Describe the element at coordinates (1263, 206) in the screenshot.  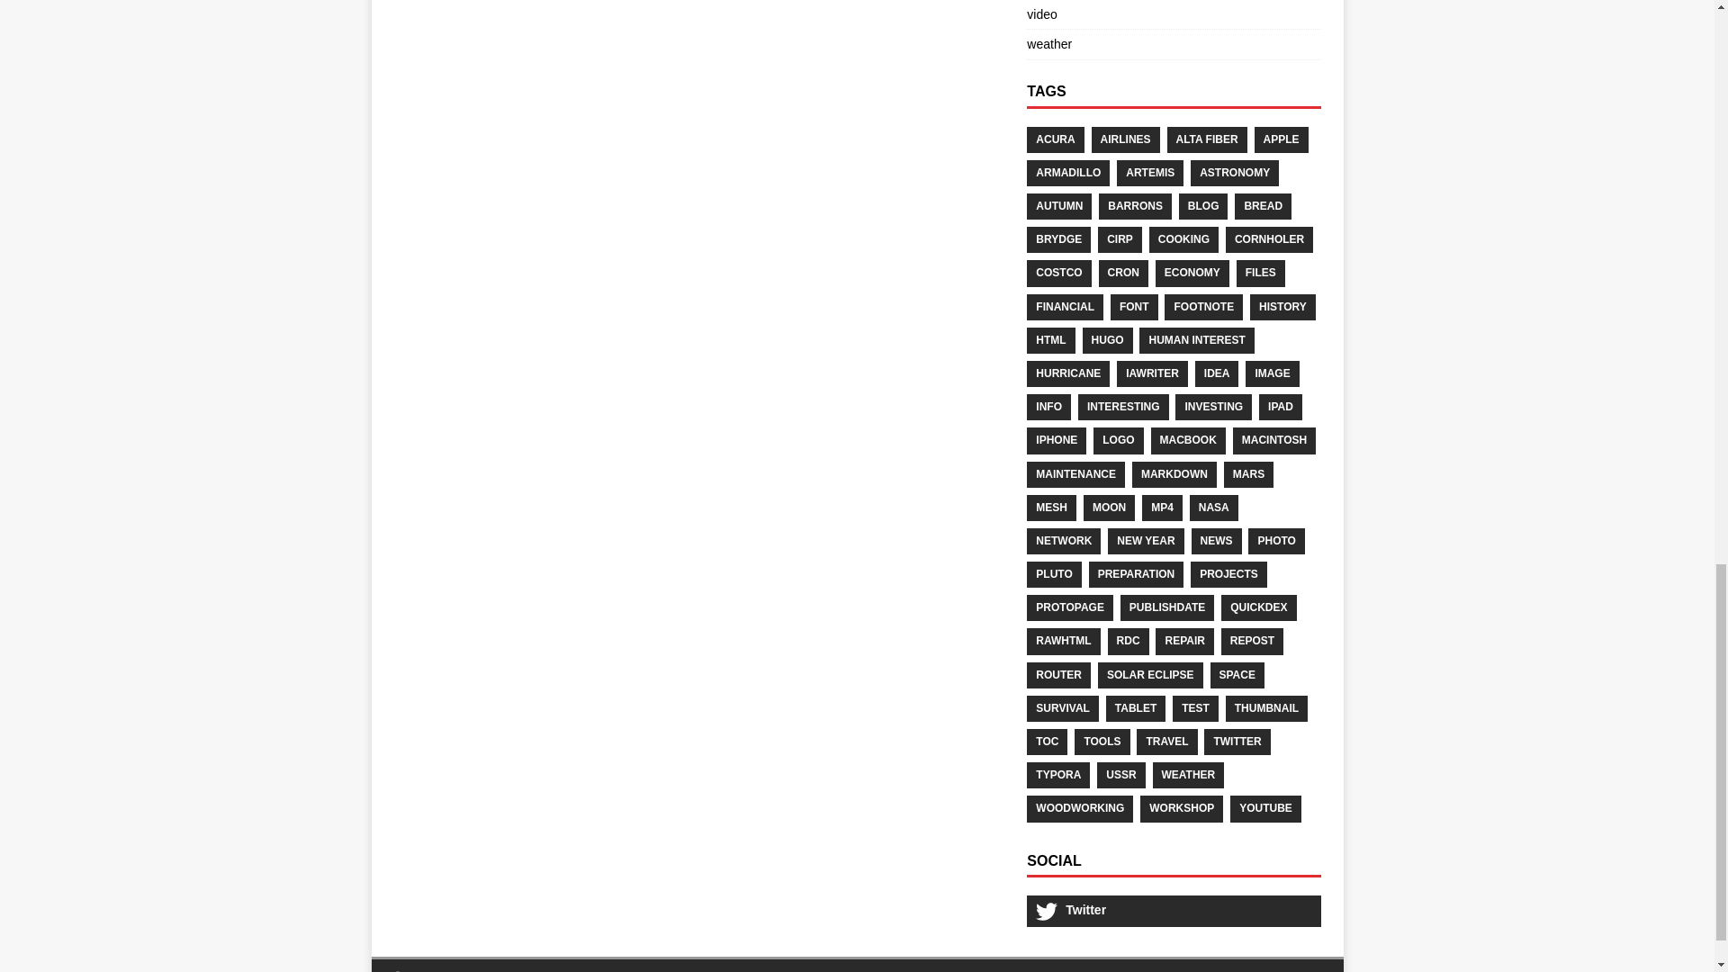
I see `bread` at that location.